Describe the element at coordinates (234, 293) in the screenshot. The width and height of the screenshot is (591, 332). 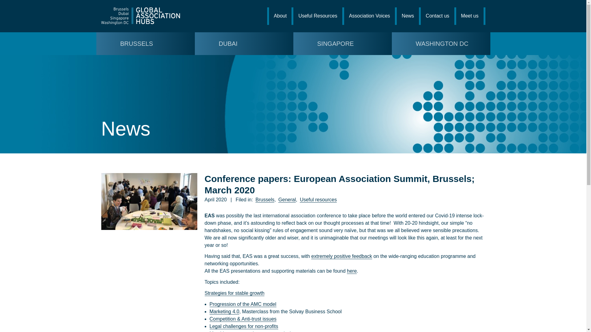
I see `Strategies for stable growth` at that location.